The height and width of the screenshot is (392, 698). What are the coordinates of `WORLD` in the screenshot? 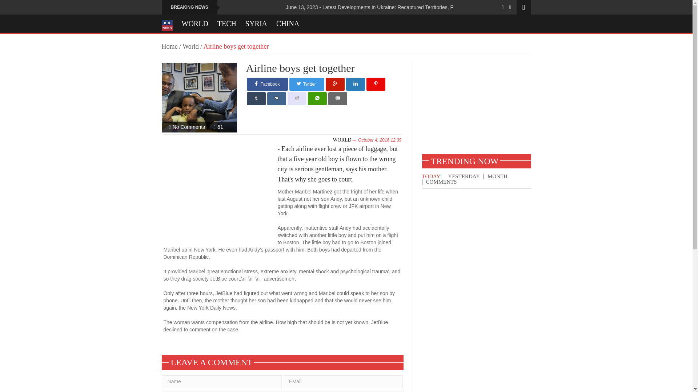 It's located at (342, 140).